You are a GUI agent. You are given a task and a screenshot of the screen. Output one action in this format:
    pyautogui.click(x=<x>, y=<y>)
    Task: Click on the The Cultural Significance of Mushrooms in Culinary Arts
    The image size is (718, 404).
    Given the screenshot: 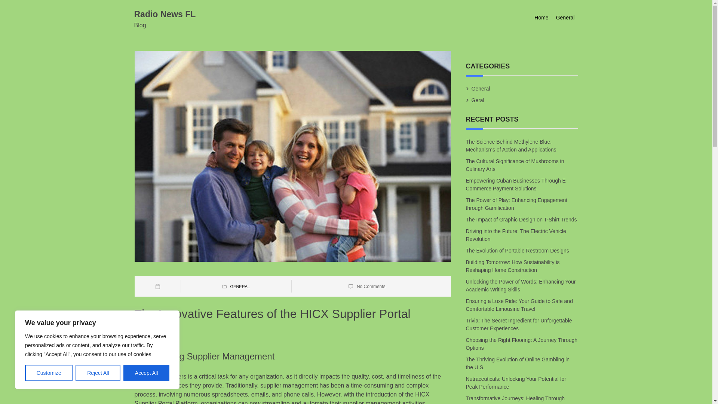 What is the action you would take?
    pyautogui.click(x=515, y=165)
    